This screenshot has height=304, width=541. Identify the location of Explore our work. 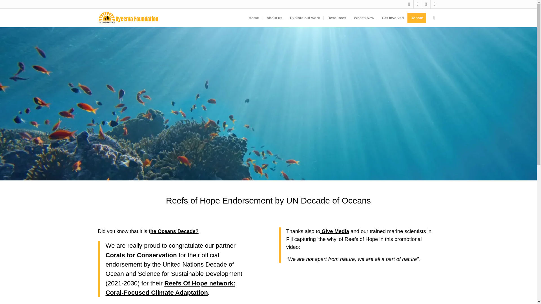
(305, 18).